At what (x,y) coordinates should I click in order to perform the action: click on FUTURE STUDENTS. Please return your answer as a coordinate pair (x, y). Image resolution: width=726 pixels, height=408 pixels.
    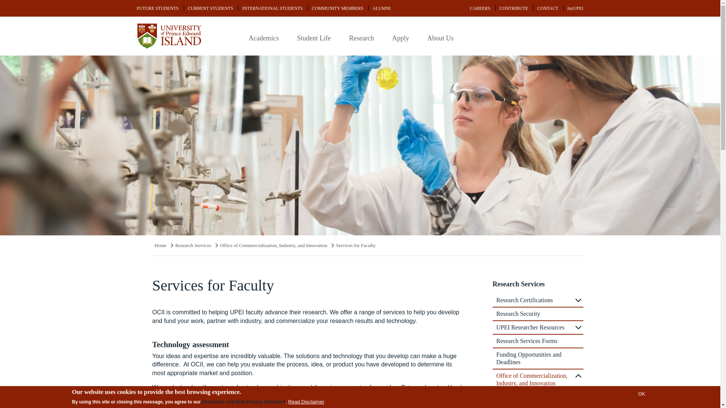
    Looking at the image, I should click on (158, 8).